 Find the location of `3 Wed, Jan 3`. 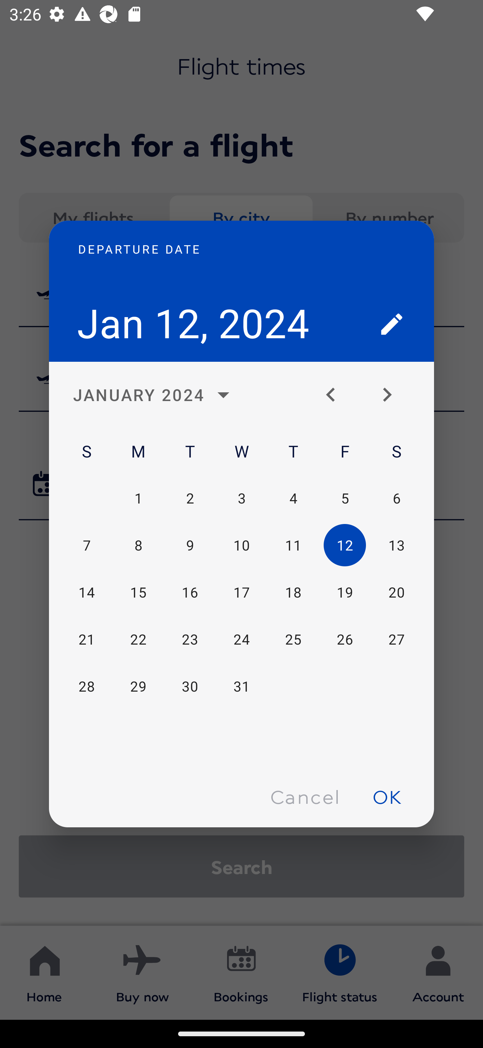

3 Wed, Jan 3 is located at coordinates (241, 498).